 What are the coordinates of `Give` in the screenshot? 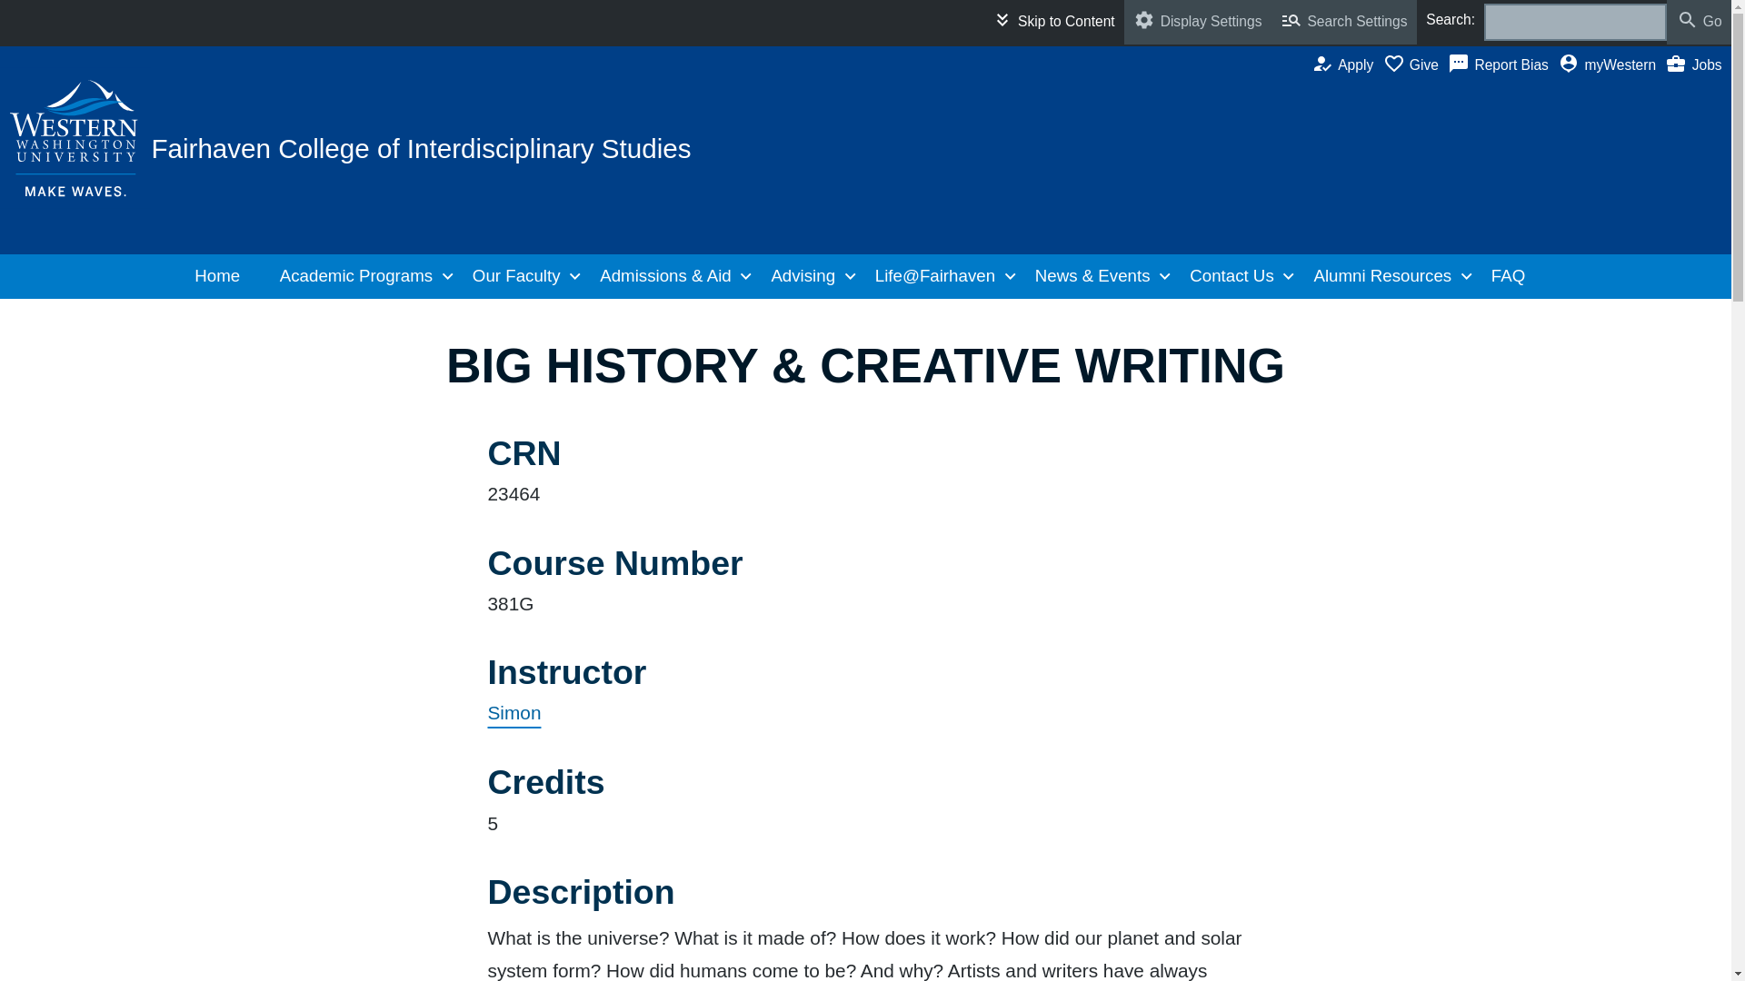 It's located at (1416, 65).